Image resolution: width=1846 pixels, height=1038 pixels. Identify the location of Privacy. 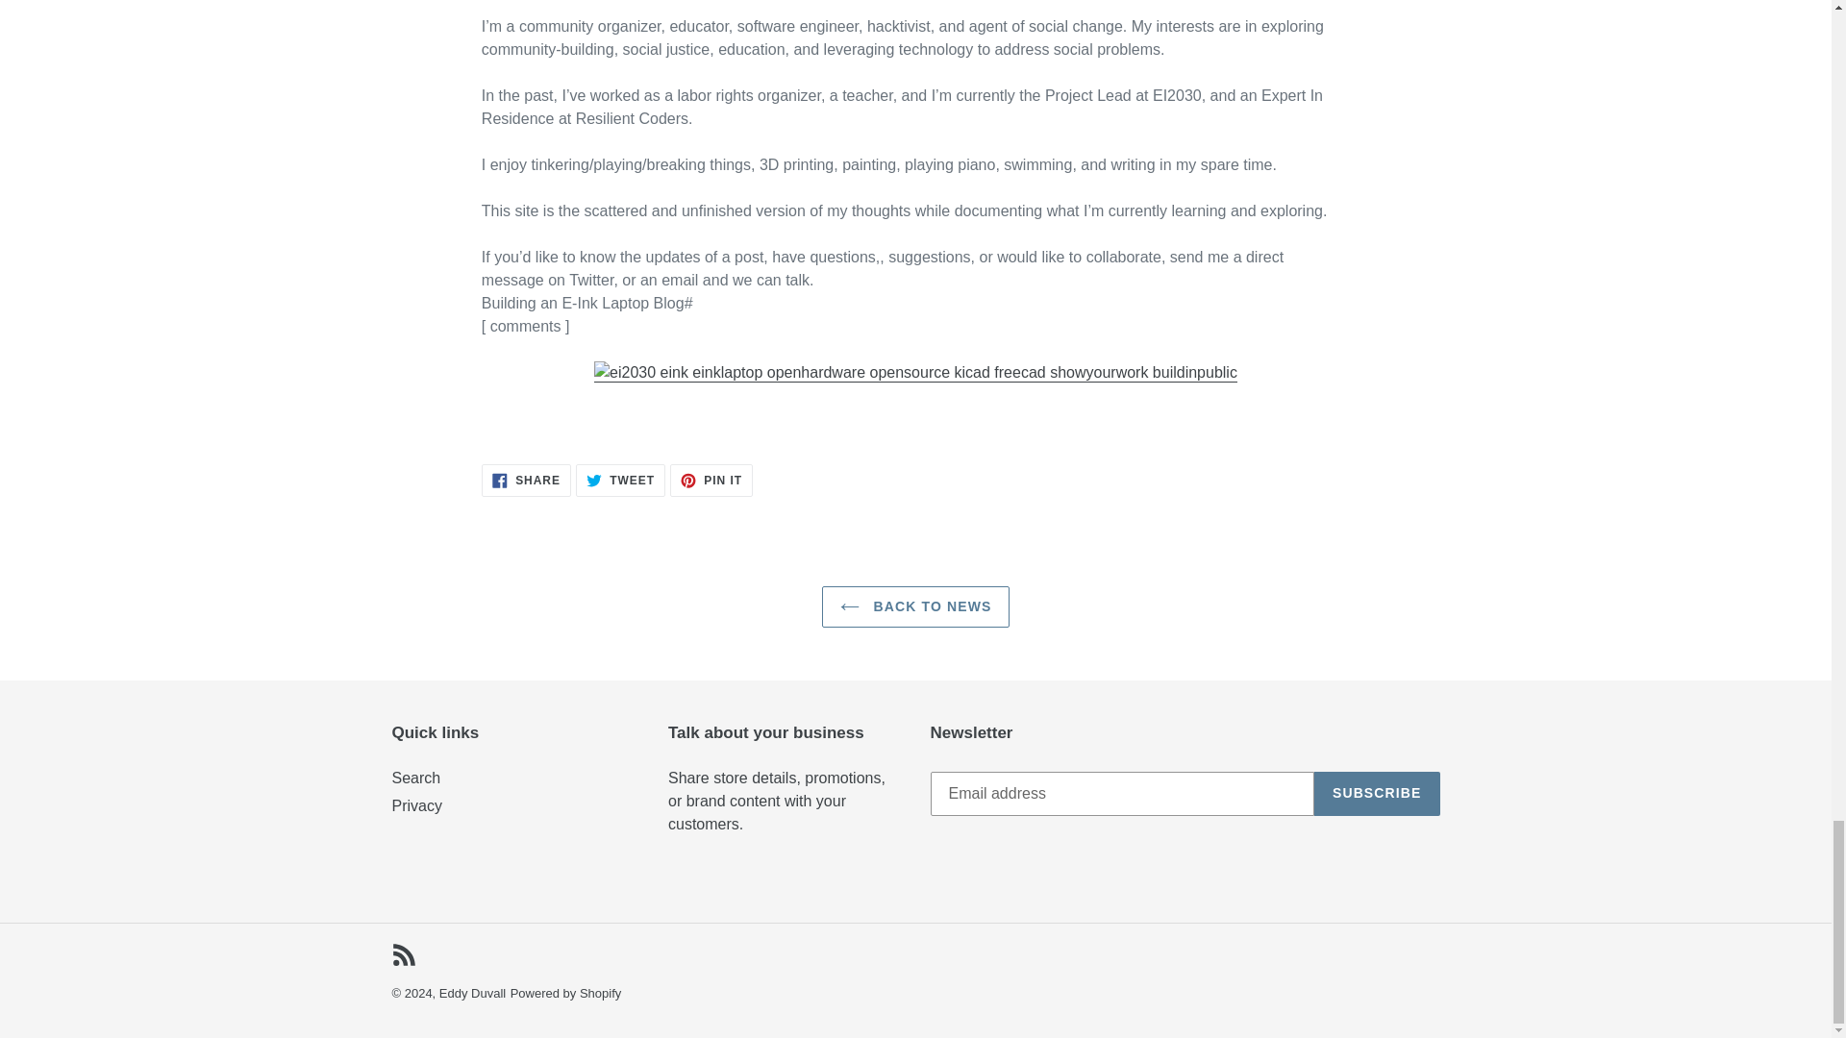
(415, 778).